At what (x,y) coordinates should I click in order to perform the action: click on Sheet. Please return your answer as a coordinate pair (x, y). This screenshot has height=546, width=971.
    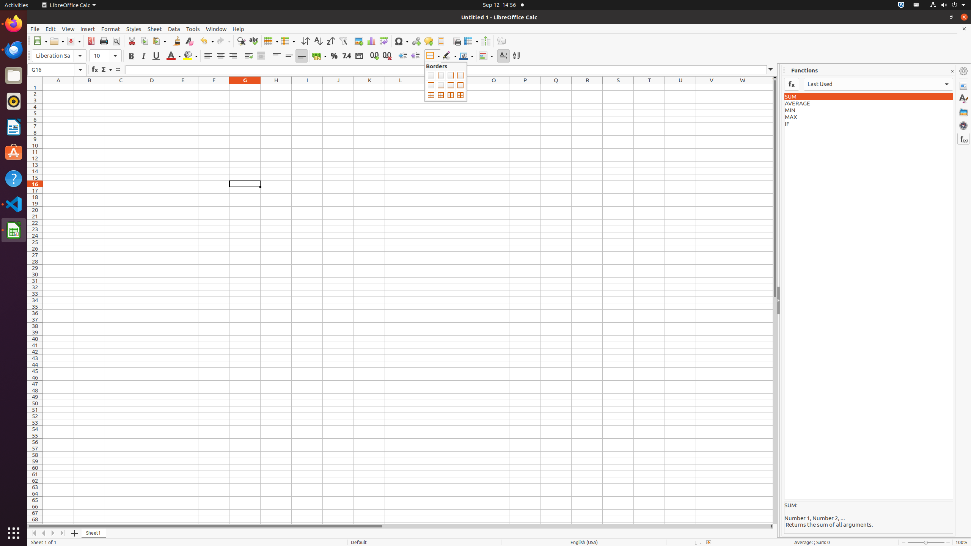
    Looking at the image, I should click on (155, 29).